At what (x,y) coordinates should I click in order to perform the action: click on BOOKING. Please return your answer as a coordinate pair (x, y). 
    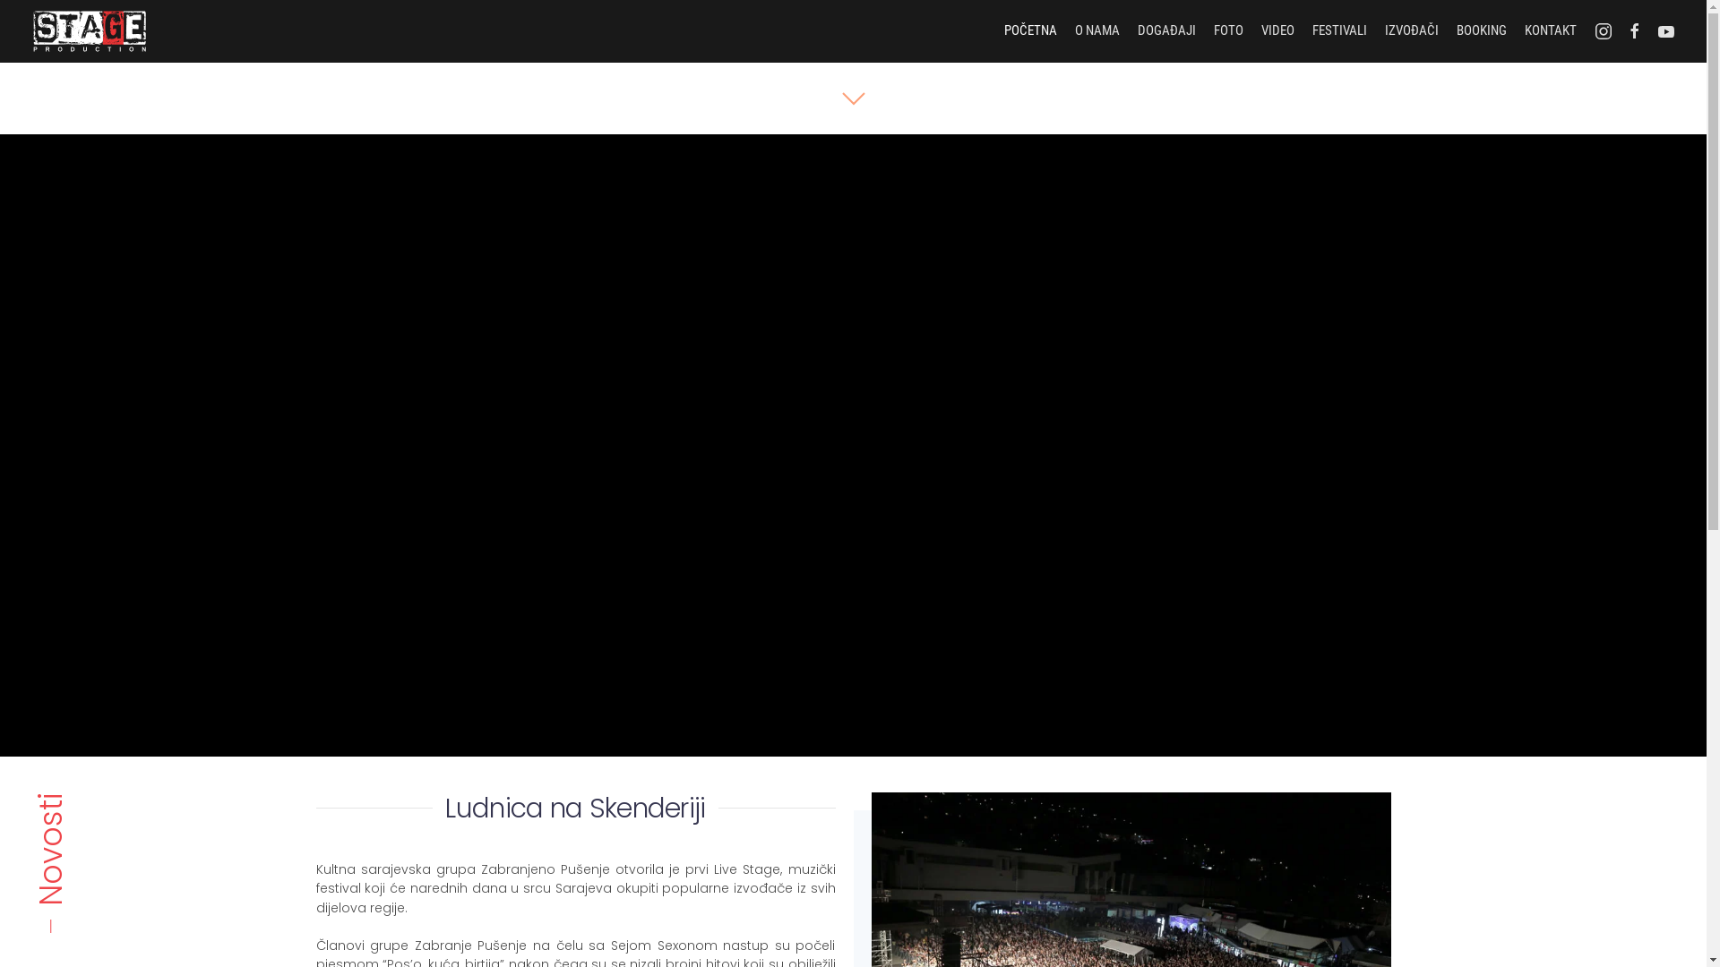
    Looking at the image, I should click on (1482, 31).